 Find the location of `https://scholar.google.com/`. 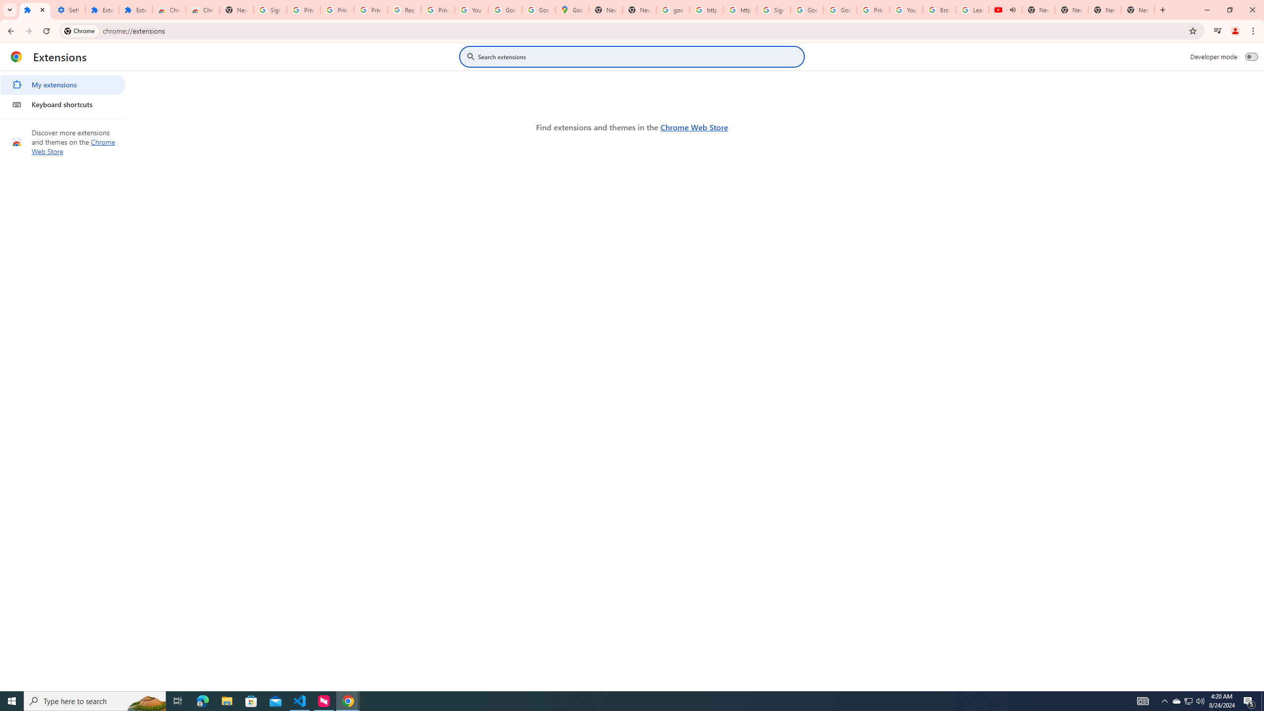

https://scholar.google.com/ is located at coordinates (740, 10).